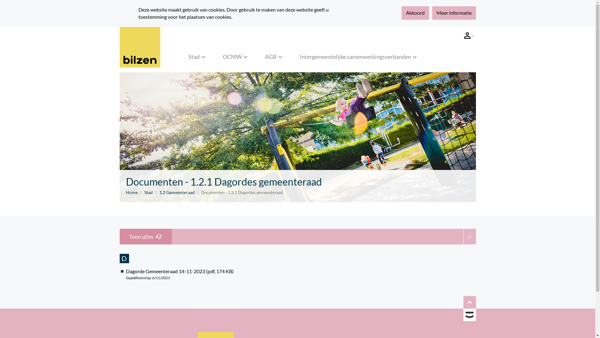 The image size is (600, 338). What do you see at coordinates (454, 13) in the screenshot?
I see `Meer informatie` at bounding box center [454, 13].